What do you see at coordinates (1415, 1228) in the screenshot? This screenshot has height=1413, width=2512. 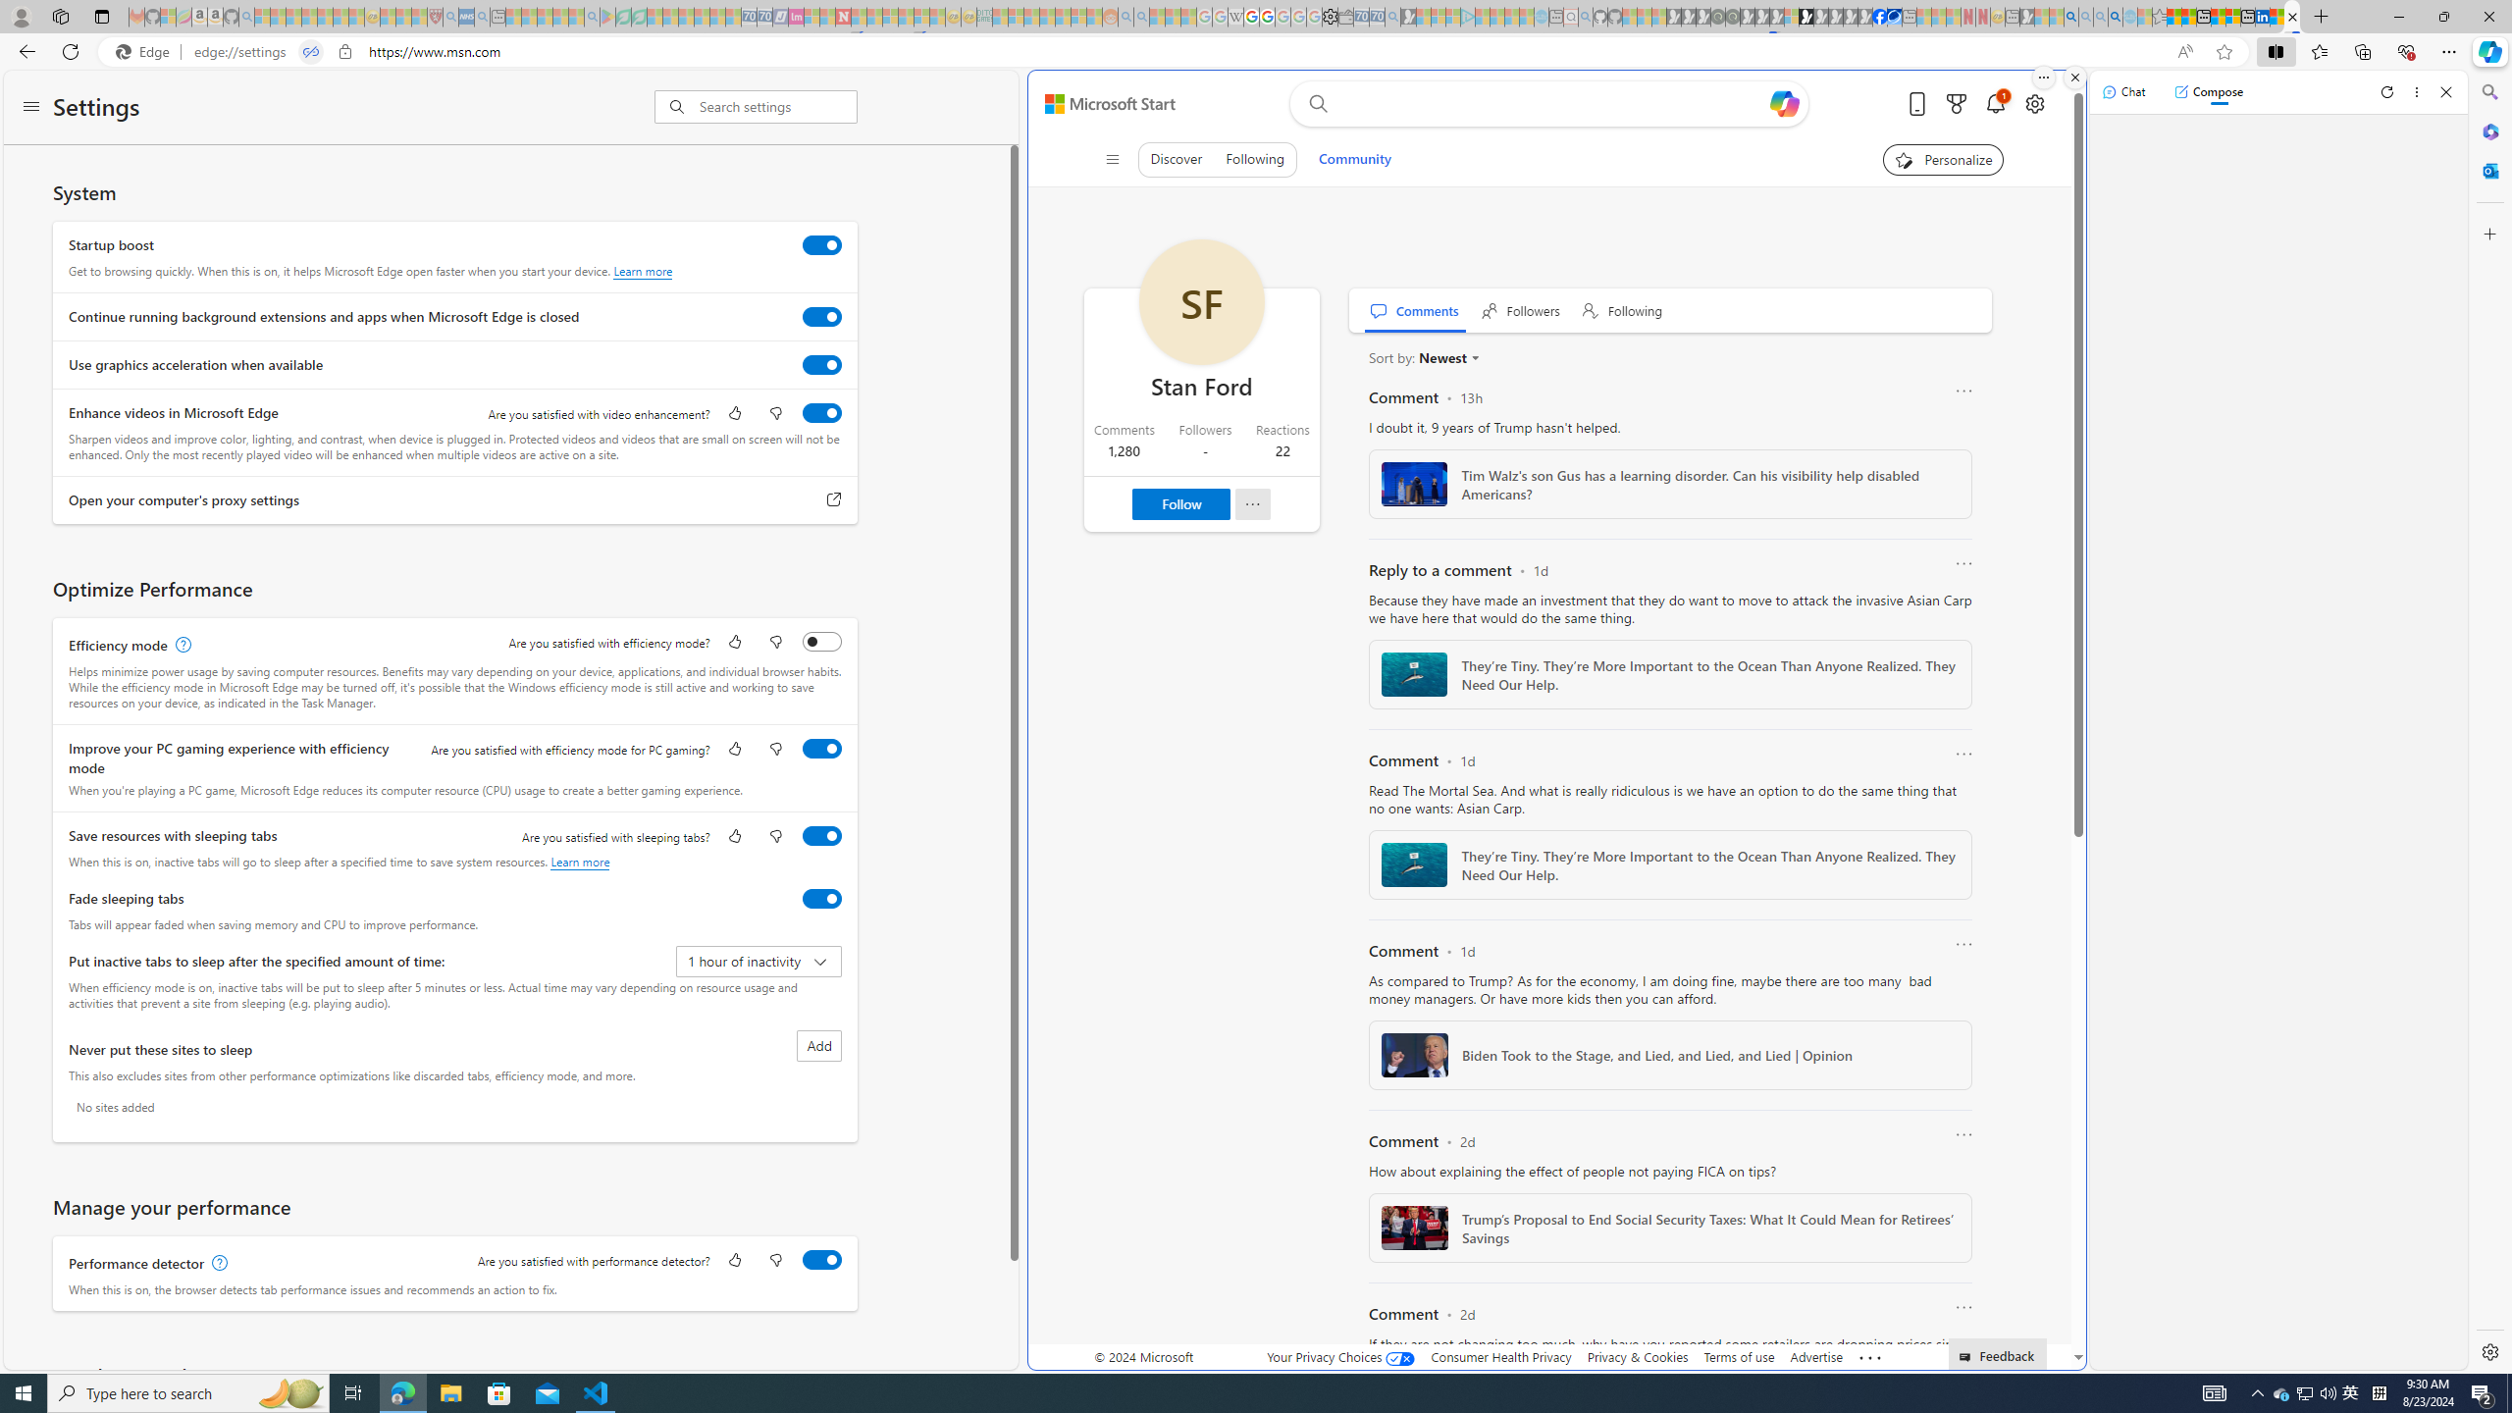 I see `Content thumbnail` at bounding box center [1415, 1228].